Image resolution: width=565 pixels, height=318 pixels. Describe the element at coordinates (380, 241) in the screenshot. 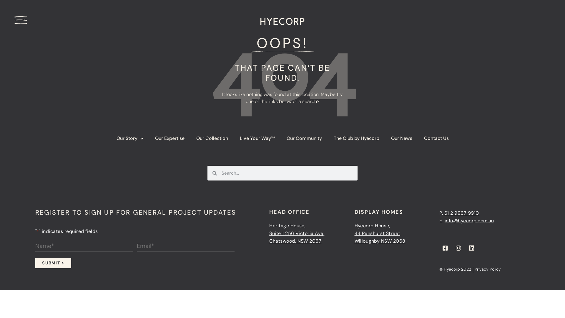

I see `Willoughby NSW 2068` at that location.